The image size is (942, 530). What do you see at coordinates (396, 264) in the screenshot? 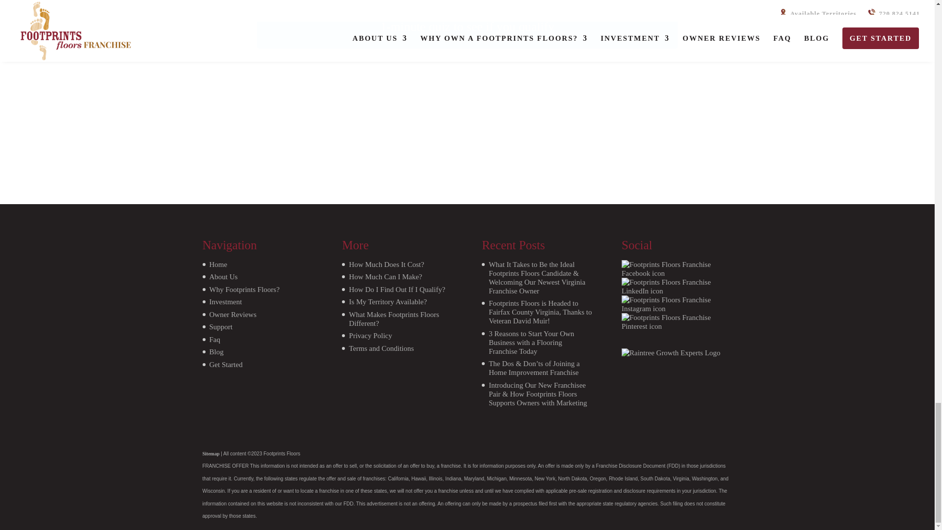
I see `How Much Does It Cost?` at bounding box center [396, 264].